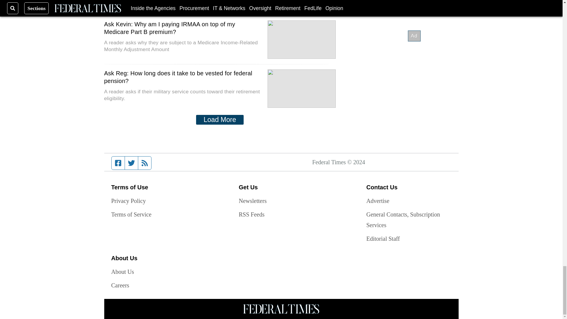  What do you see at coordinates (131, 163) in the screenshot?
I see `Twitter feed` at bounding box center [131, 163].